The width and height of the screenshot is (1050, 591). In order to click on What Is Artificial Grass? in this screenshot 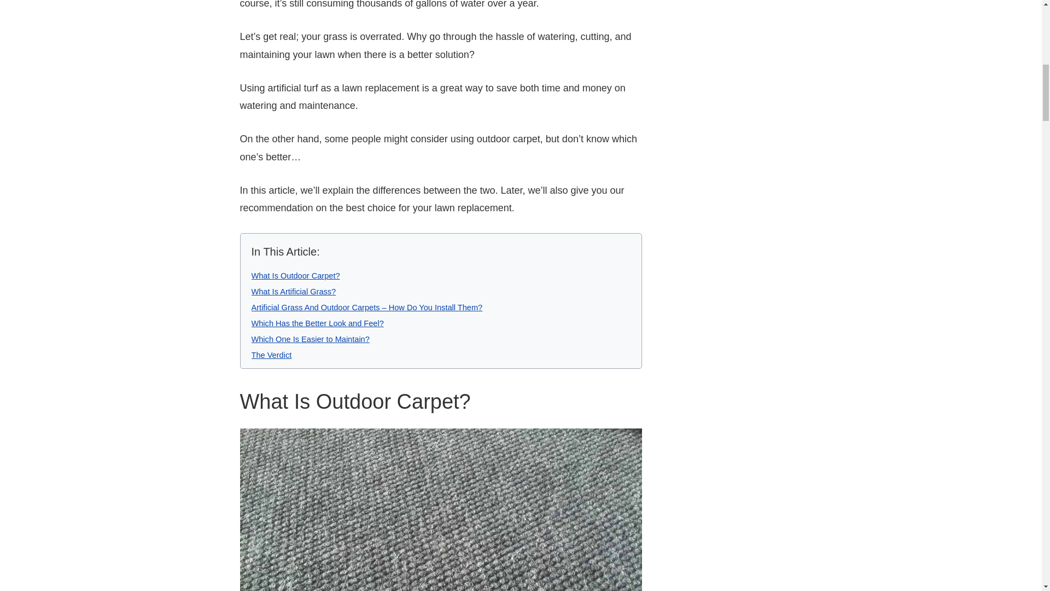, I will do `click(294, 291)`.